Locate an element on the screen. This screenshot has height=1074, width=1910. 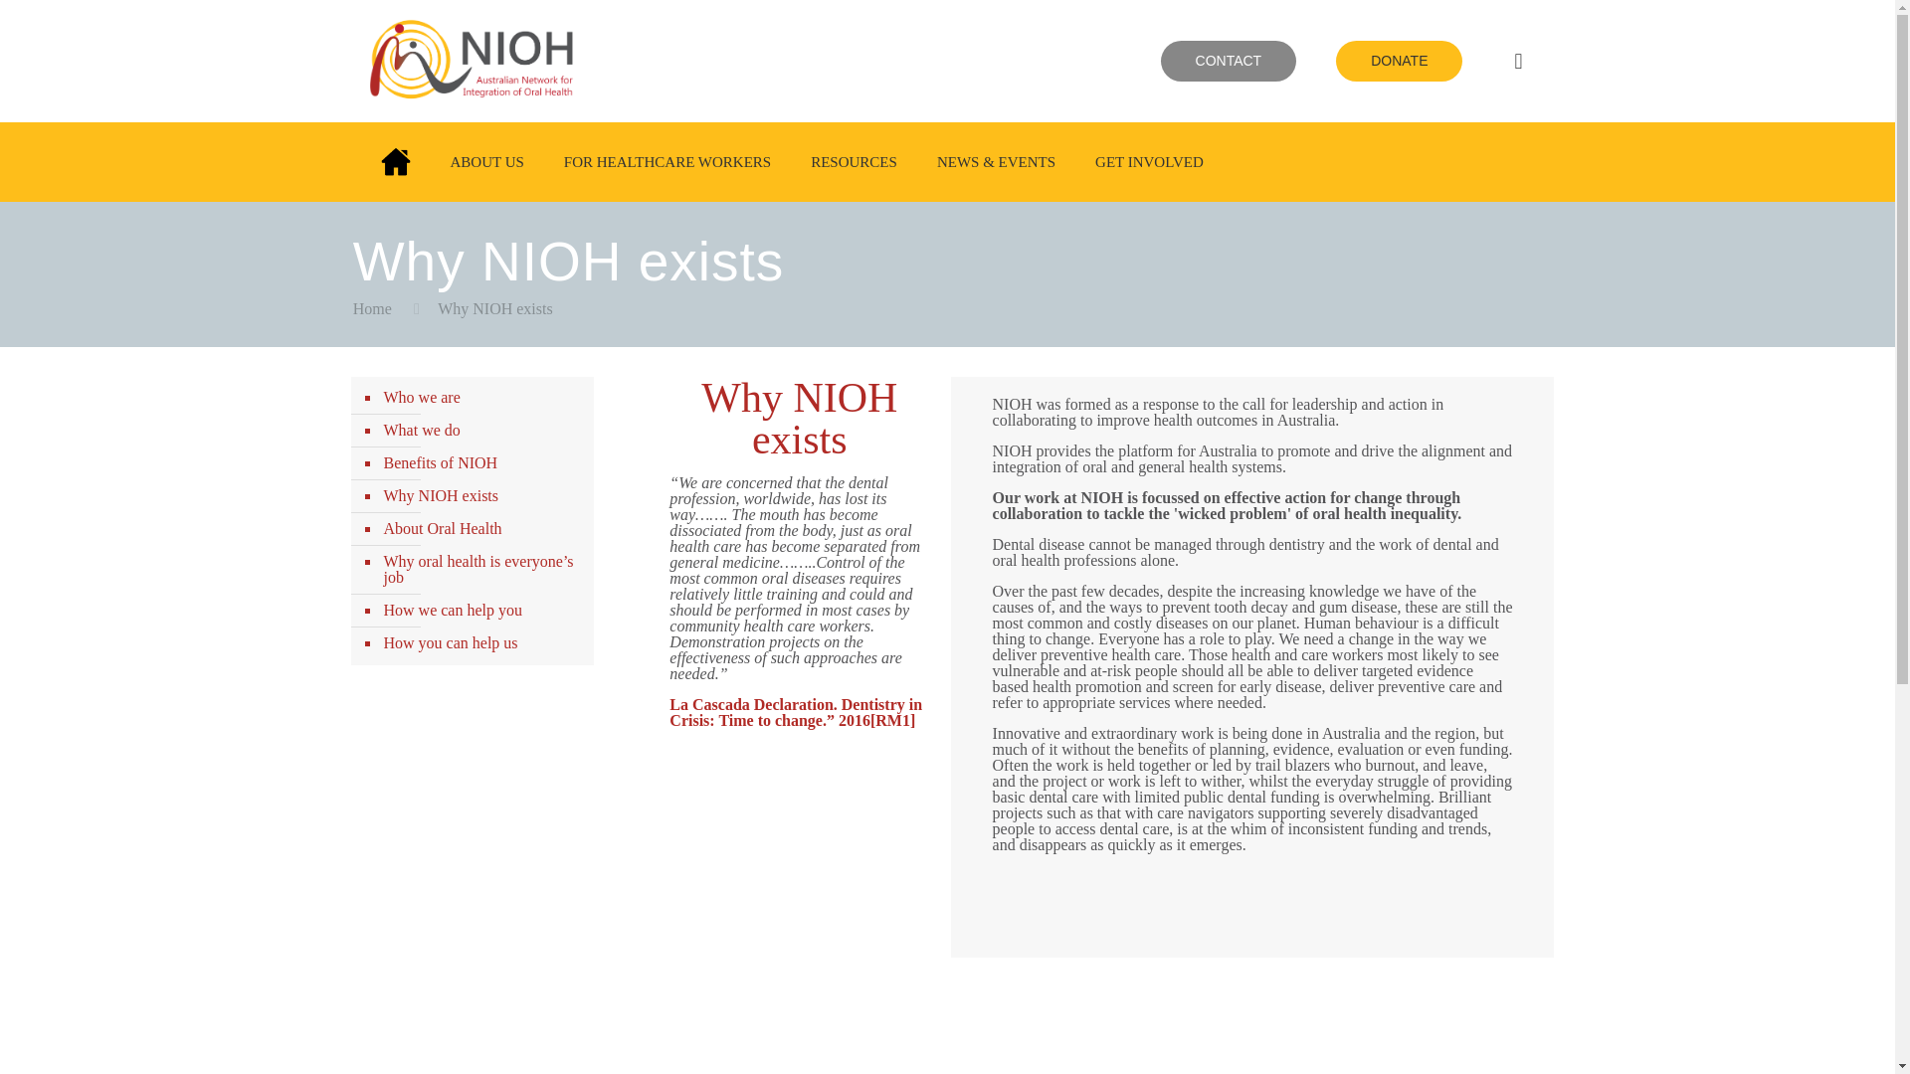
GET INVOLVED is located at coordinates (1149, 162).